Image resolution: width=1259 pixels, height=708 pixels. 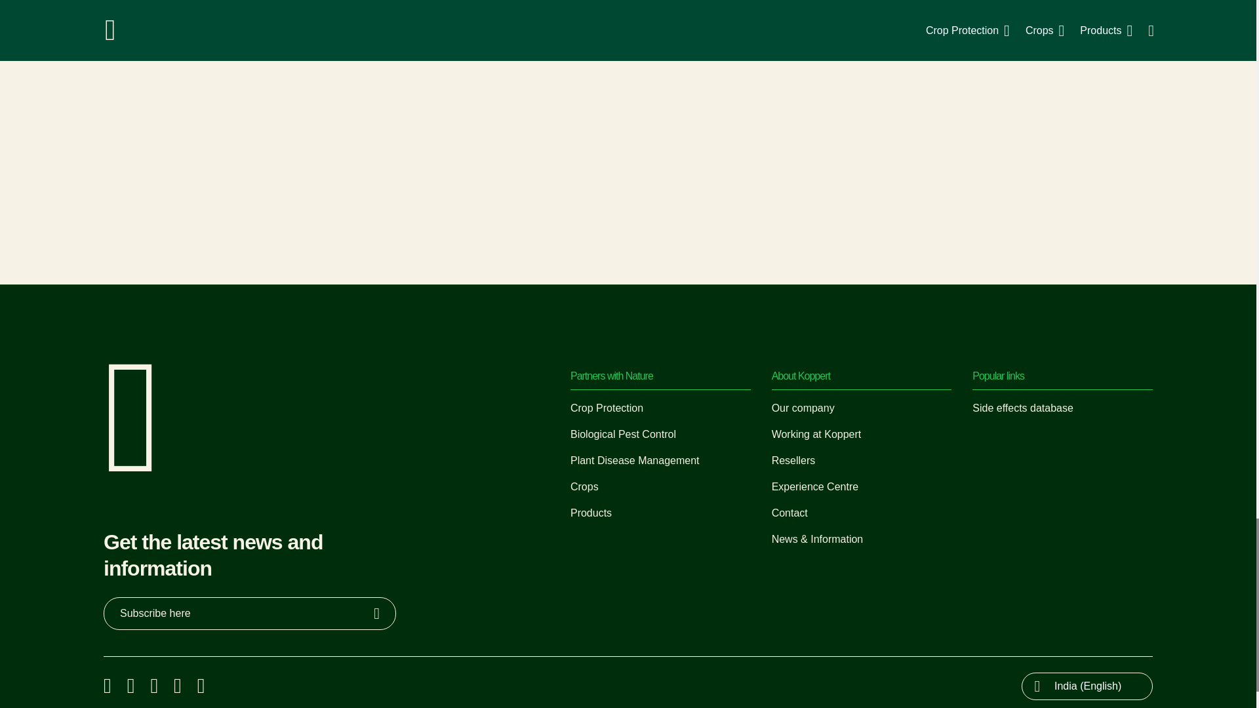 I want to click on Koppert, so click(x=132, y=468).